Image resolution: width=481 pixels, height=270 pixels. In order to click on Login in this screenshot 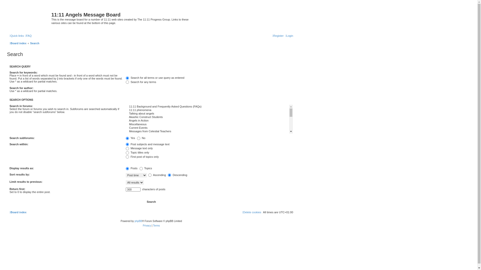, I will do `click(289, 36)`.